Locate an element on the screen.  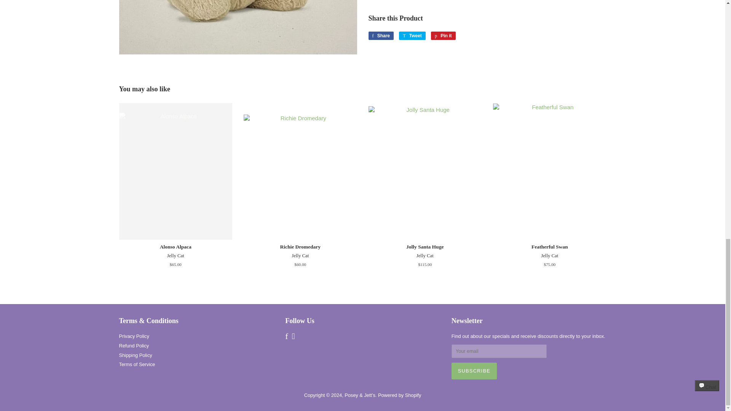
Privacy Policy is located at coordinates (134, 346).